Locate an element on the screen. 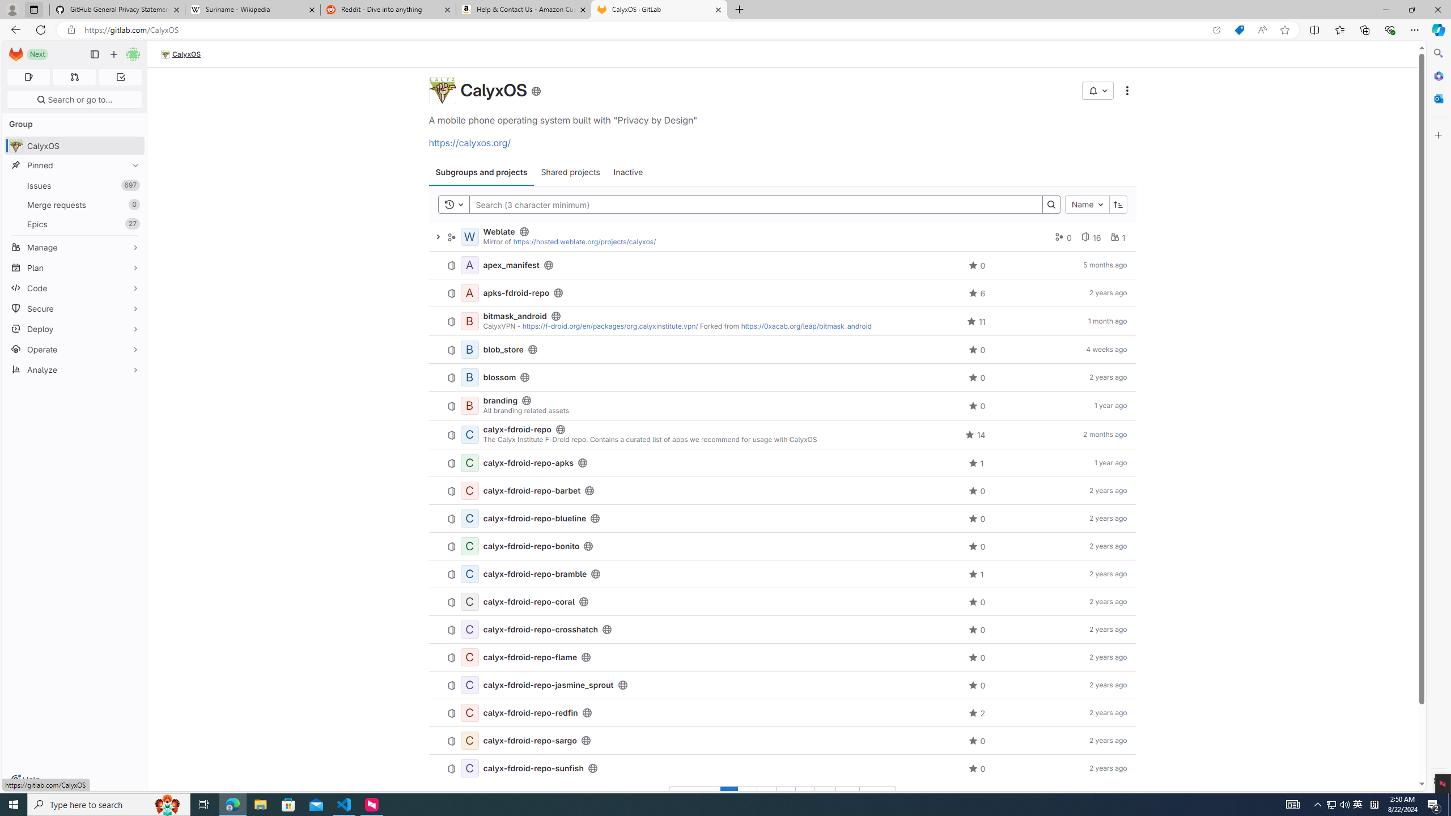 The image size is (1451, 816). calyx-fdroid-repo-barbet is located at coordinates (532, 491).